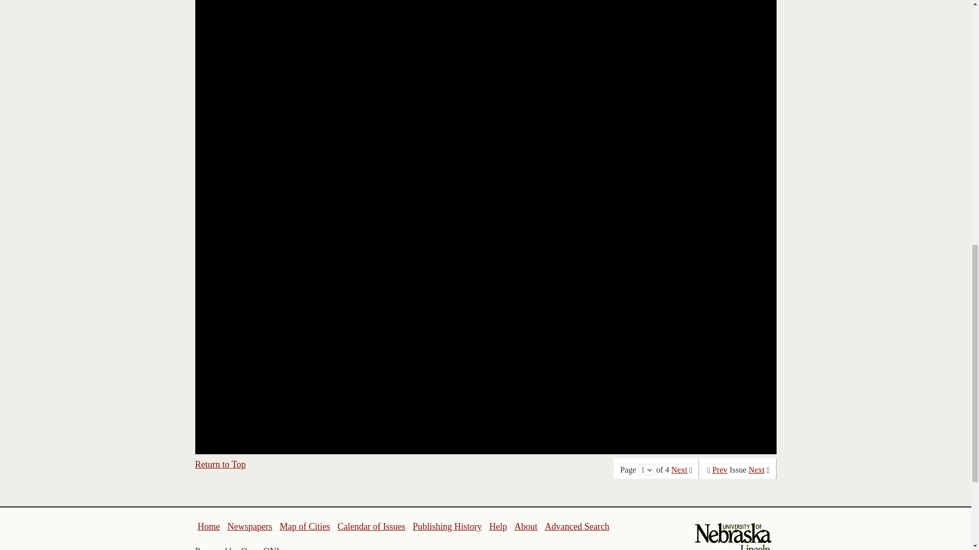  Describe the element at coordinates (209, 527) in the screenshot. I see `Home` at that location.